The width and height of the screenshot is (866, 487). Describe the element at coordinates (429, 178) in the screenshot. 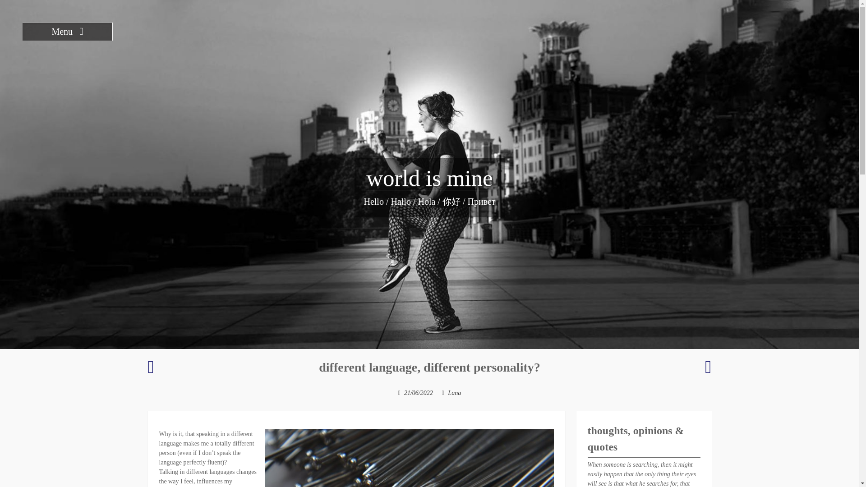

I see `world is mine` at that location.